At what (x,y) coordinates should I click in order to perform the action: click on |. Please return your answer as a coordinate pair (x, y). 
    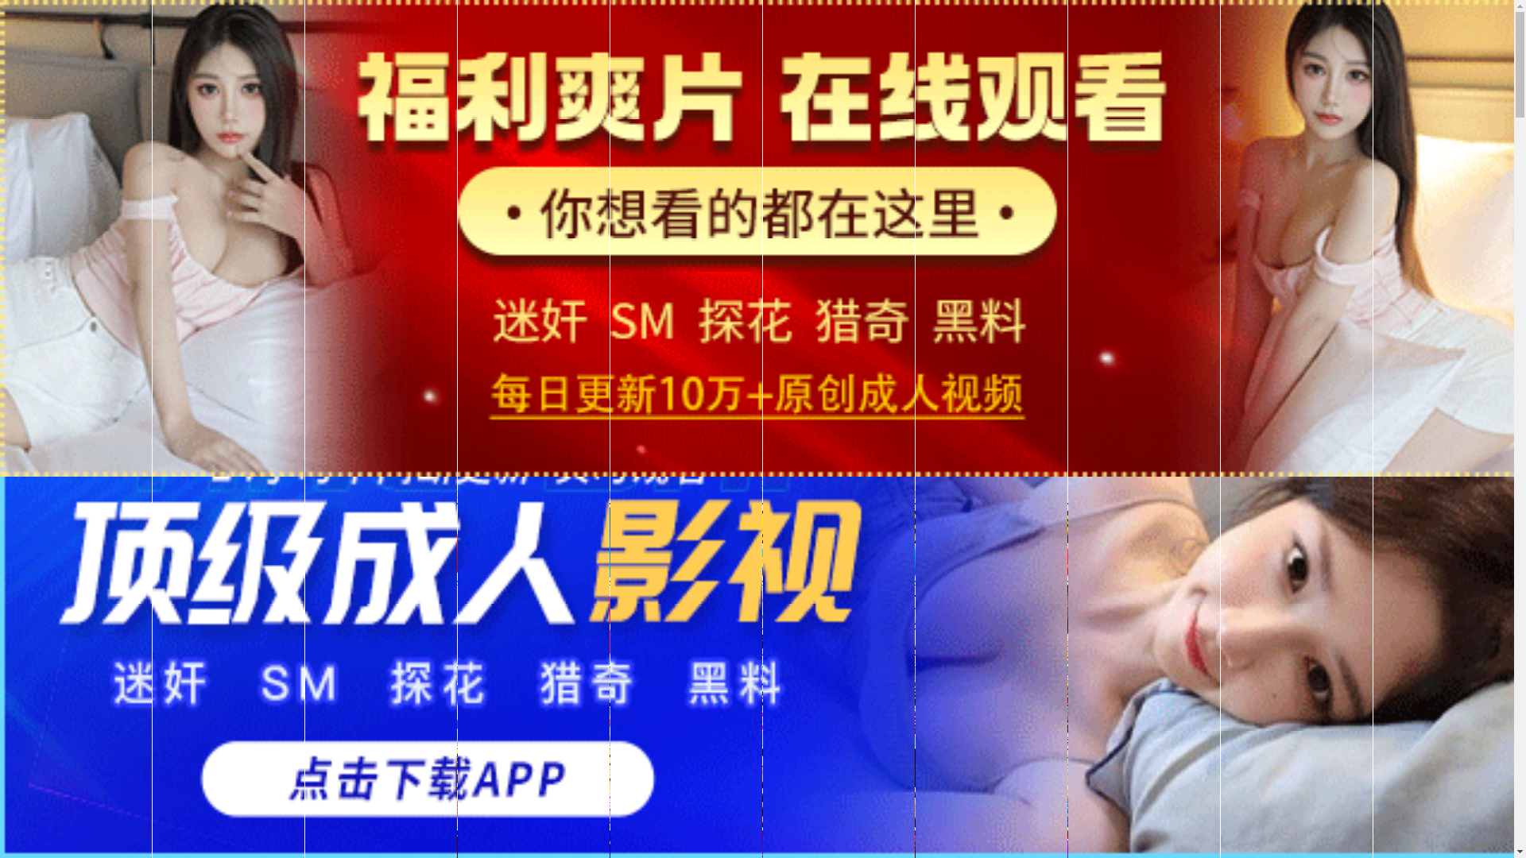
    Looking at the image, I should click on (1248, 494).